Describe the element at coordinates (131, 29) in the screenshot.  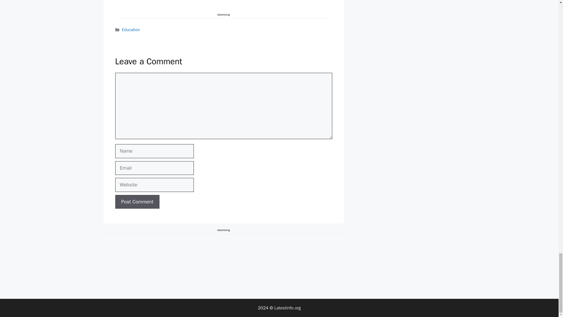
I see `Education` at that location.